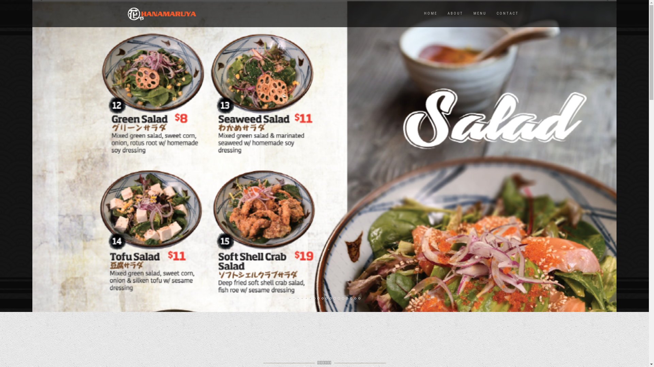 This screenshot has width=654, height=367. I want to click on 8, so click(318, 298).